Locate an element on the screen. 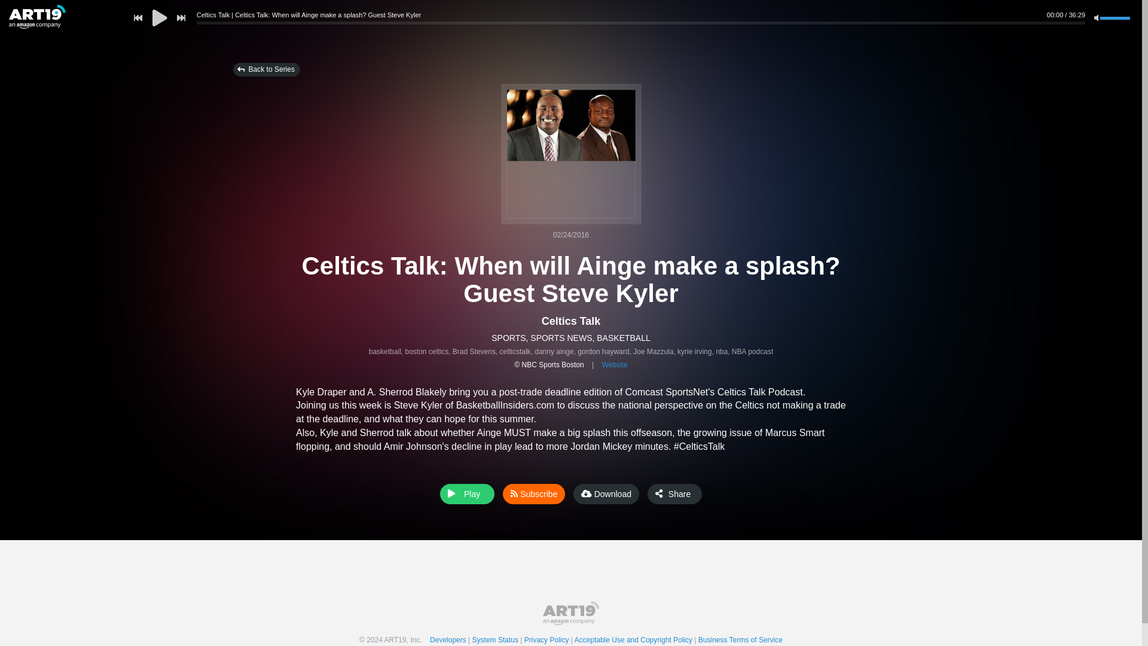 The image size is (1148, 646). Share on Facebook is located at coordinates (685, 494).